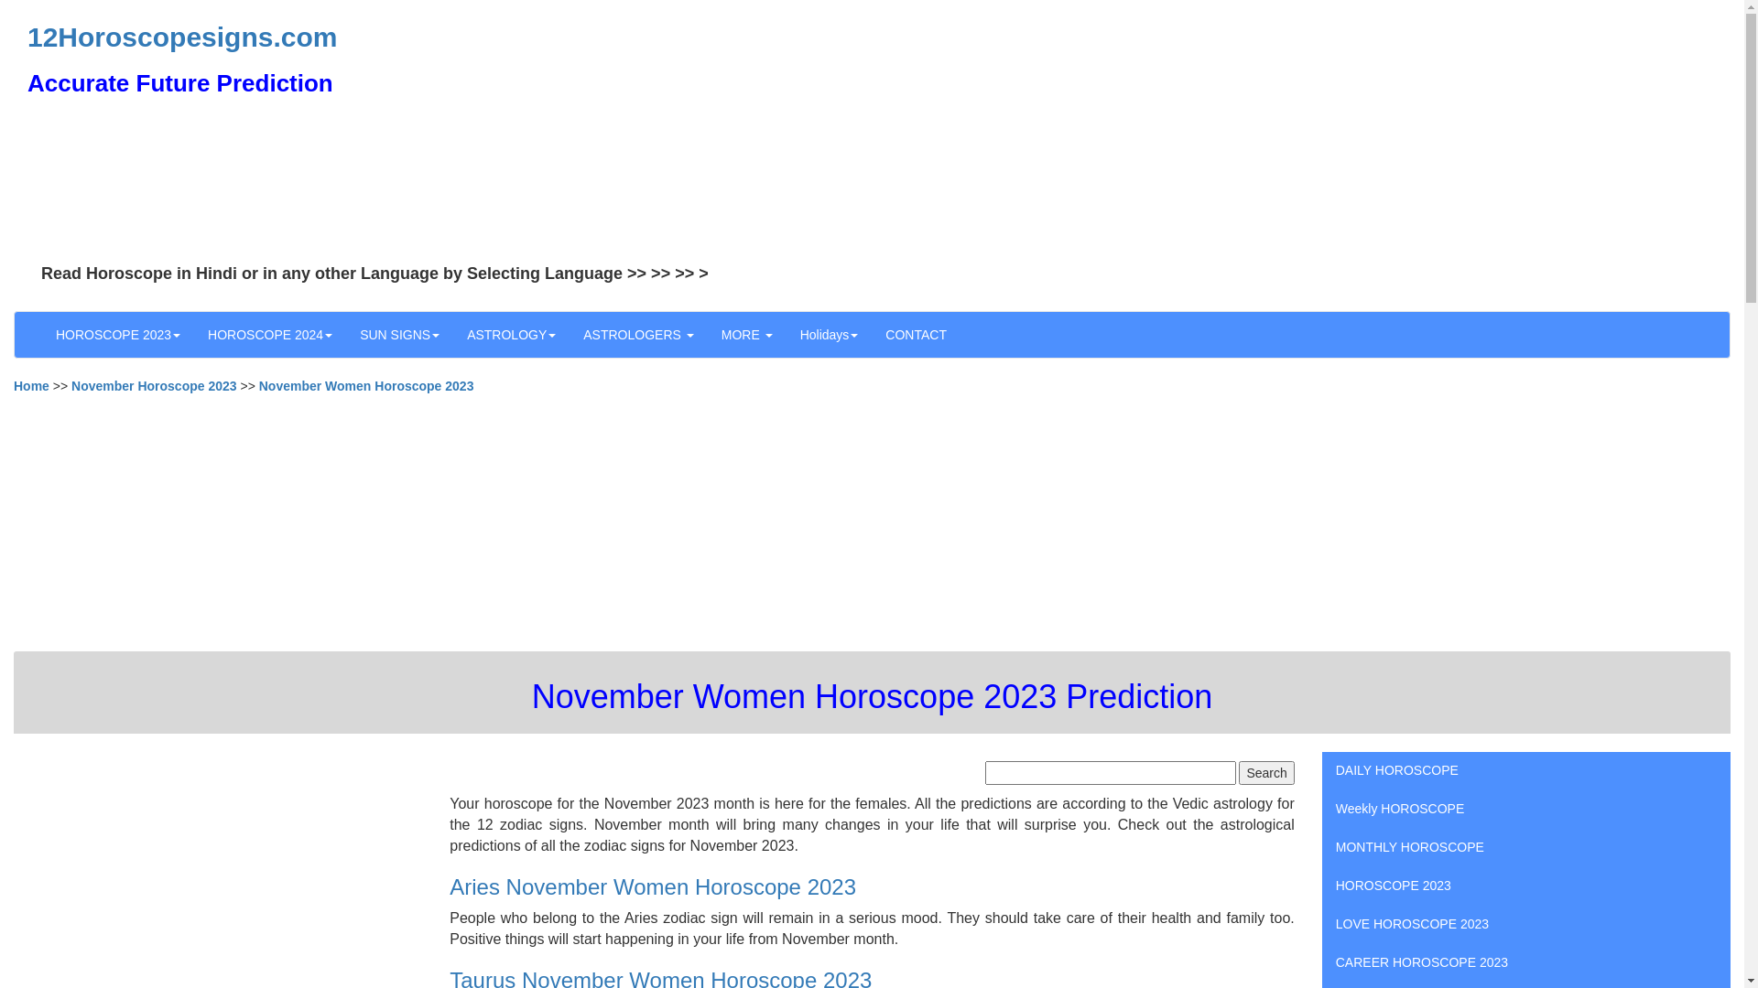 This screenshot has width=1758, height=988. Describe the element at coordinates (747, 335) in the screenshot. I see `MORE` at that location.